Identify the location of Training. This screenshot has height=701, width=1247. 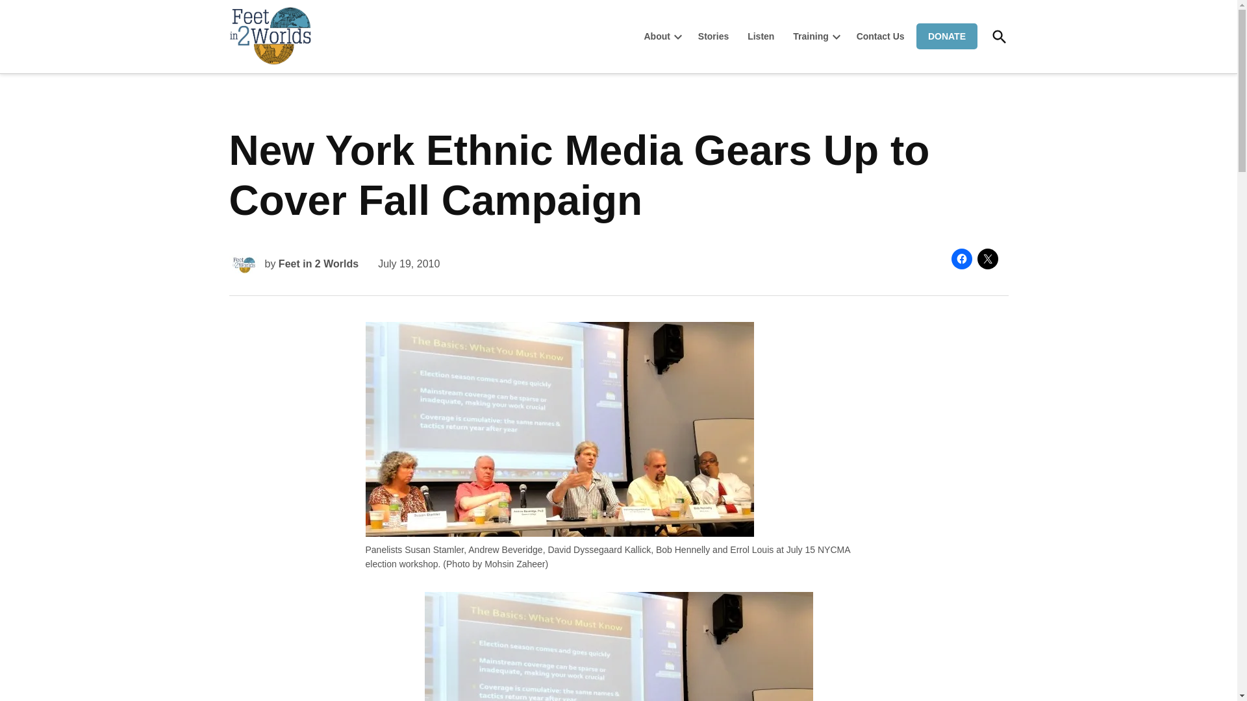
(807, 36).